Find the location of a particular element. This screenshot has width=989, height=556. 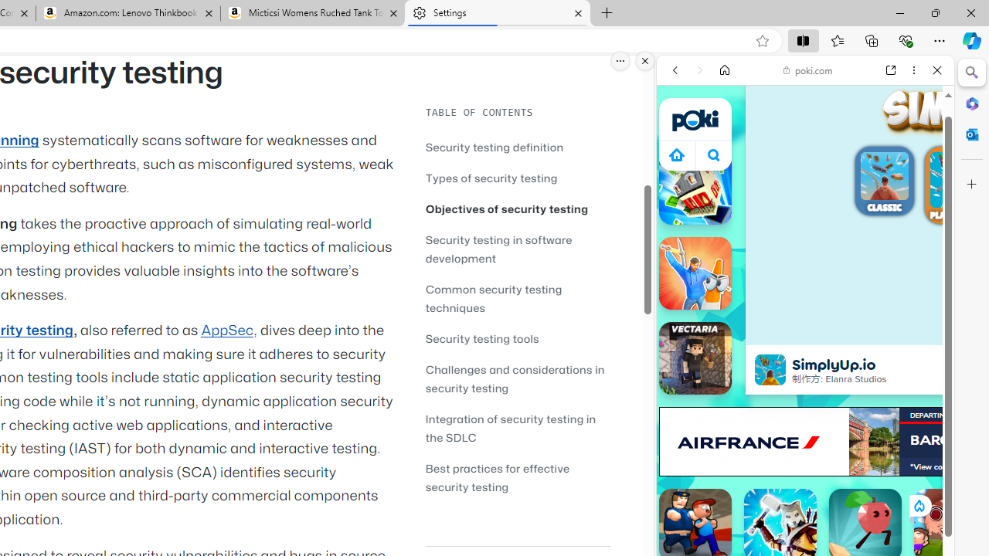

poki.com is located at coordinates (808, 69).